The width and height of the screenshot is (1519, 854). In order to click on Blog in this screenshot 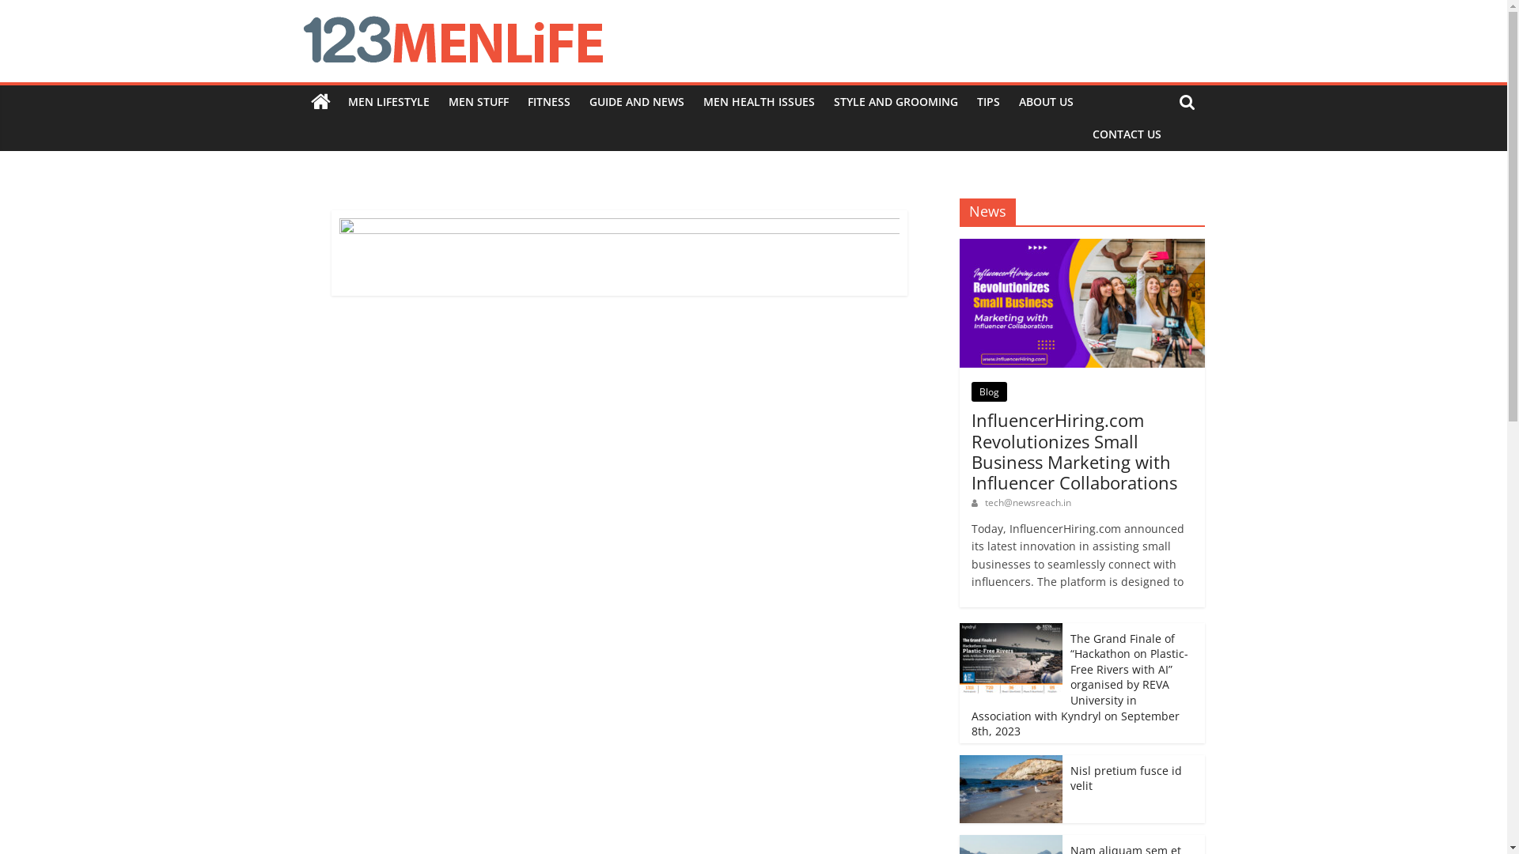, I will do `click(989, 392)`.